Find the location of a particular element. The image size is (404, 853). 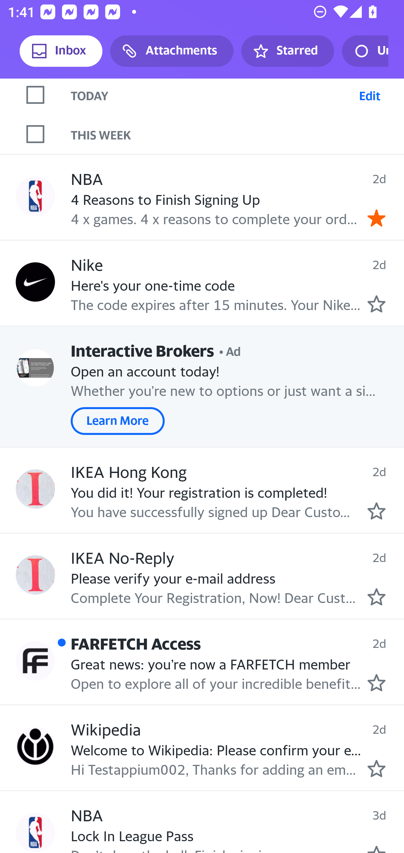

Profile
IKEA No-Reply is located at coordinates (35, 575).